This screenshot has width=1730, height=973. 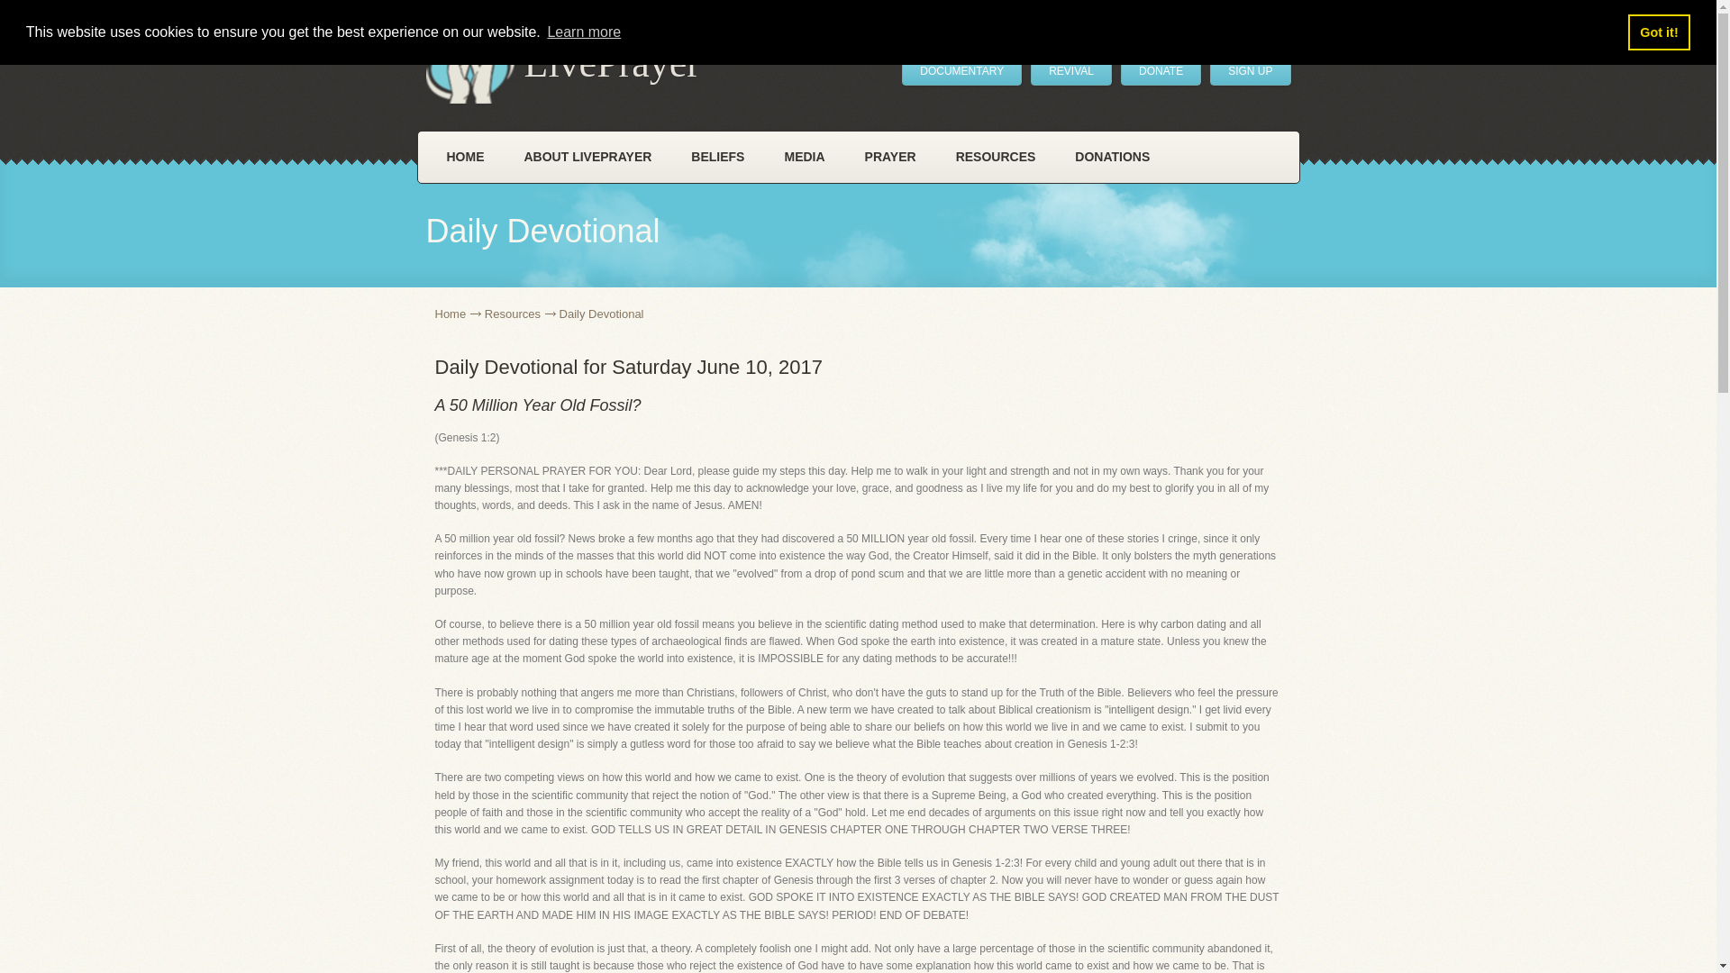 What do you see at coordinates (466, 157) in the screenshot?
I see `HOME` at bounding box center [466, 157].